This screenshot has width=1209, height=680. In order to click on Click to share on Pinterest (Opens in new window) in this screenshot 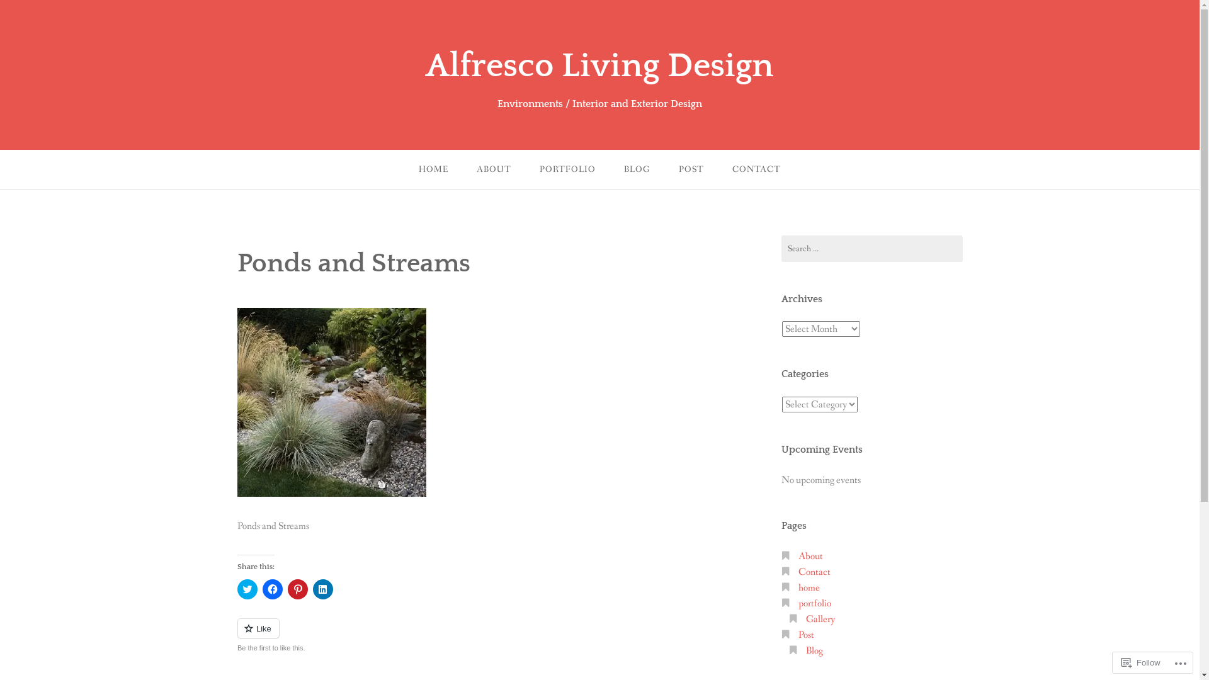, I will do `click(297, 589)`.